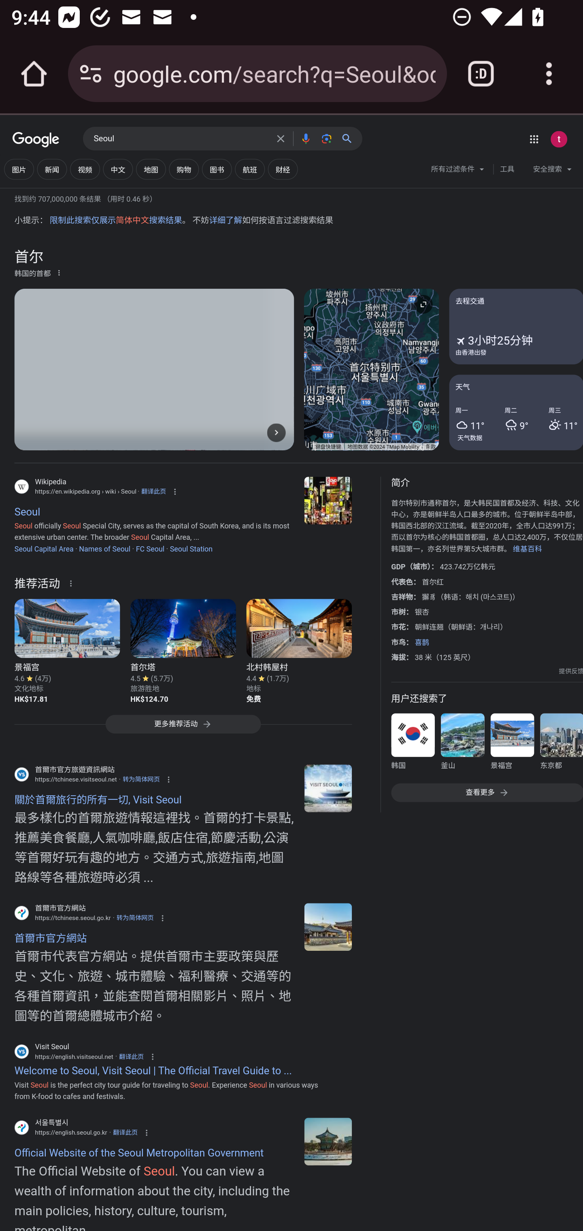 Image resolution: width=583 pixels, height=1231 pixels. Describe the element at coordinates (36, 140) in the screenshot. I see `Google` at that location.